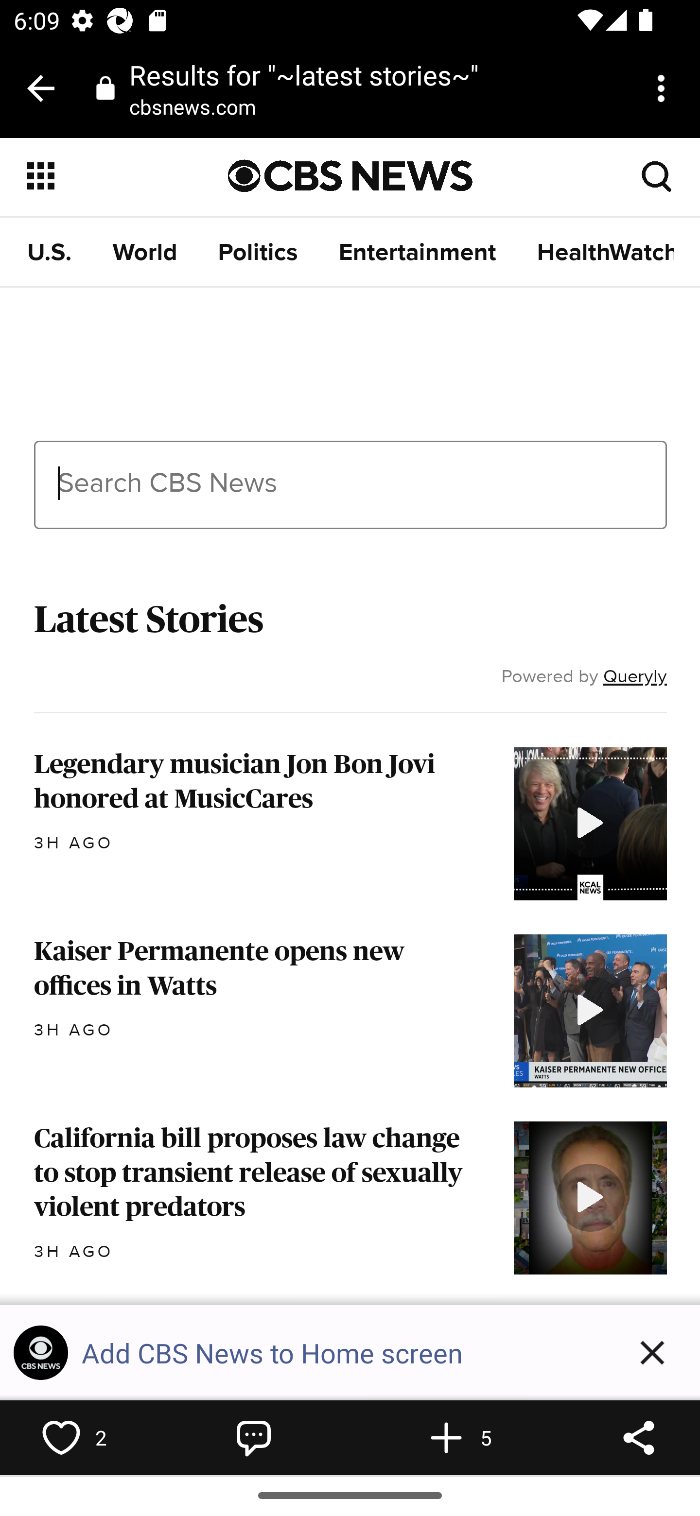 Image resolution: width=700 pixels, height=1516 pixels. What do you see at coordinates (145, 252) in the screenshot?
I see `World` at bounding box center [145, 252].